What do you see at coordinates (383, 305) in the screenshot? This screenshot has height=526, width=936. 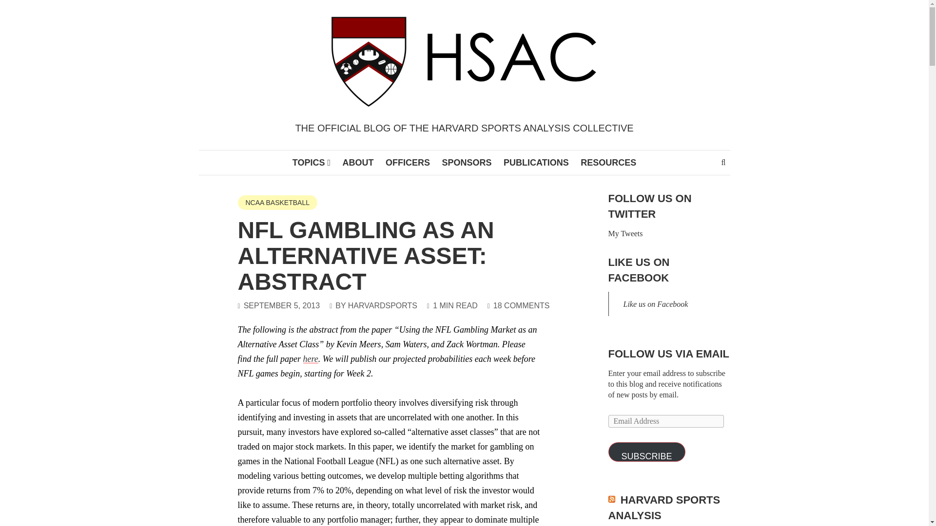 I see `HARVARDSPORTS` at bounding box center [383, 305].